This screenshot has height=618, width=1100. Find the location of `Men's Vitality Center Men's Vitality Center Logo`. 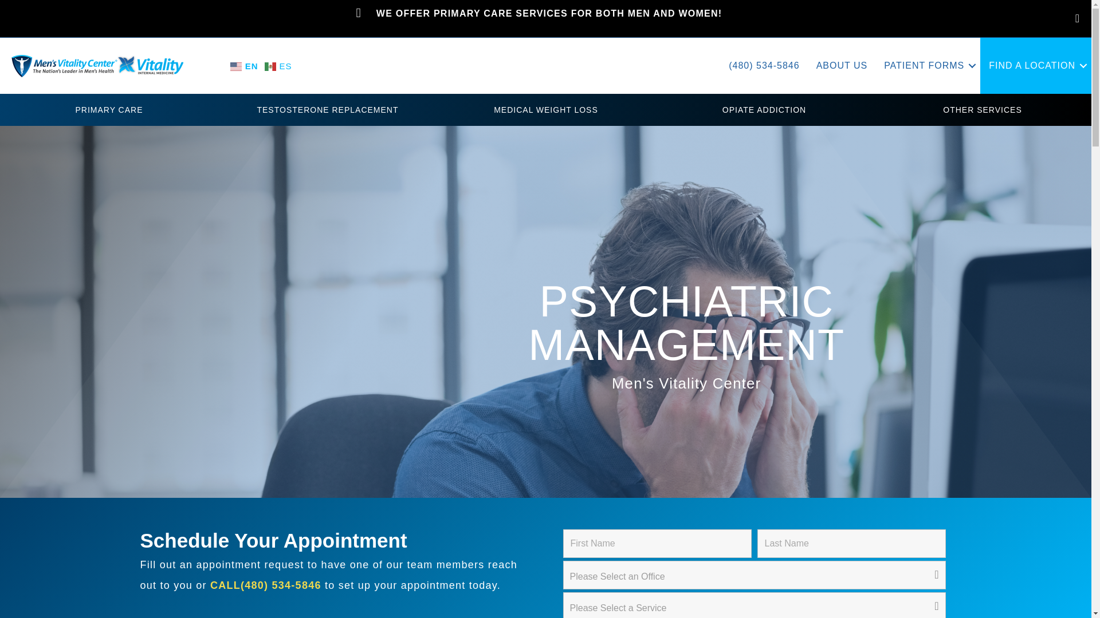

Men's Vitality Center Men's Vitality Center Logo is located at coordinates (97, 66).